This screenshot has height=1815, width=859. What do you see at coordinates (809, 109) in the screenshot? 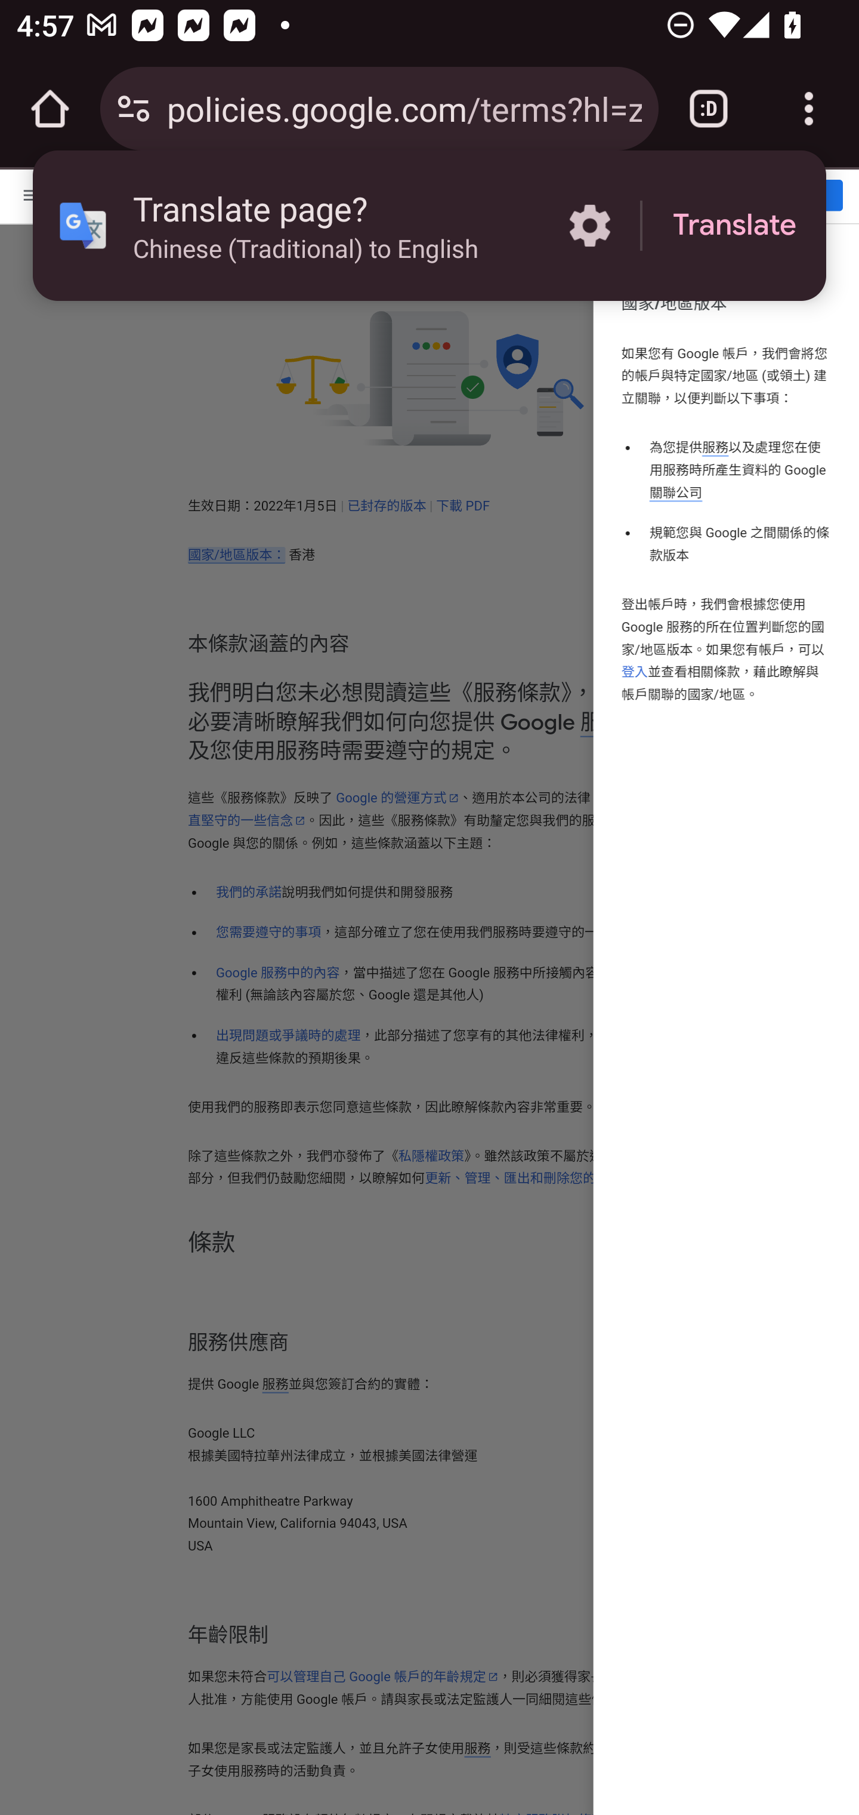
I see `Customize and control Google Chrome` at bounding box center [809, 109].